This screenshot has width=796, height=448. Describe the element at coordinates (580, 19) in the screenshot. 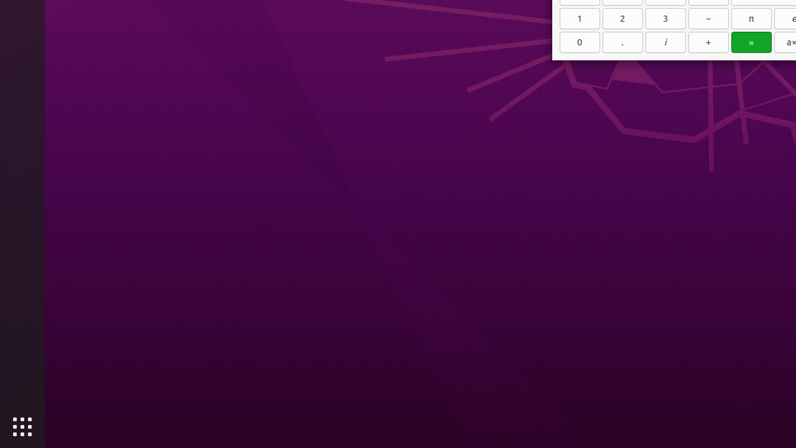

I see `1` at that location.